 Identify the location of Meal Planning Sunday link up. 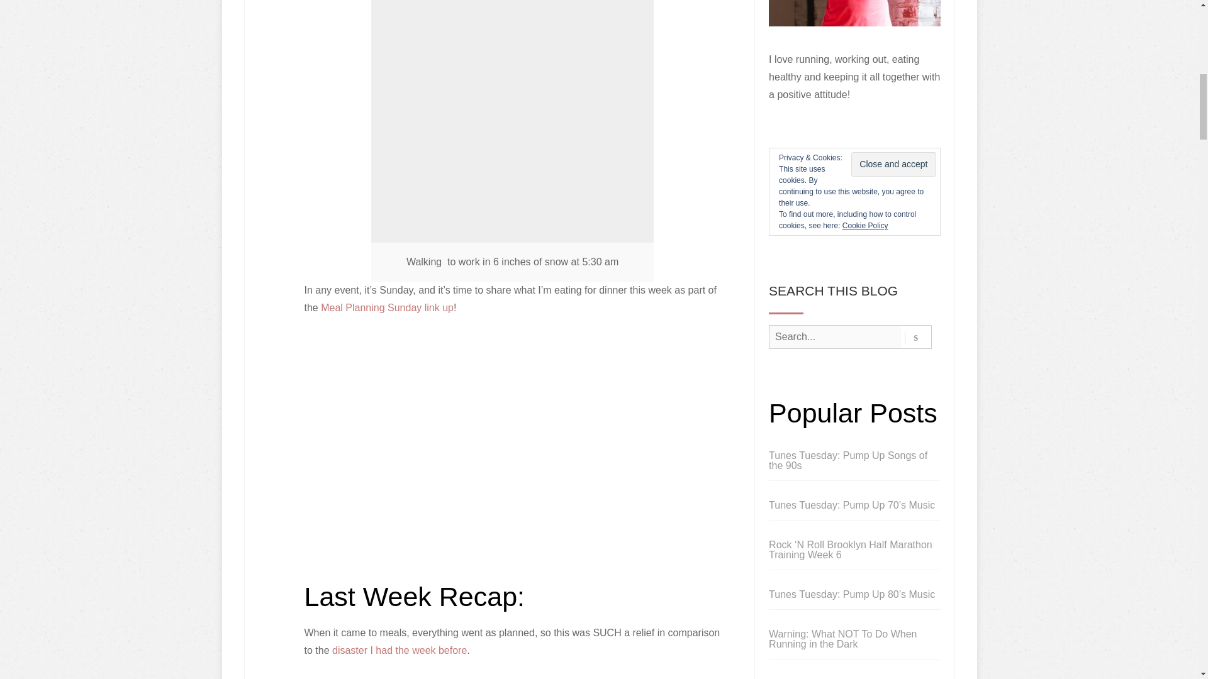
(388, 307).